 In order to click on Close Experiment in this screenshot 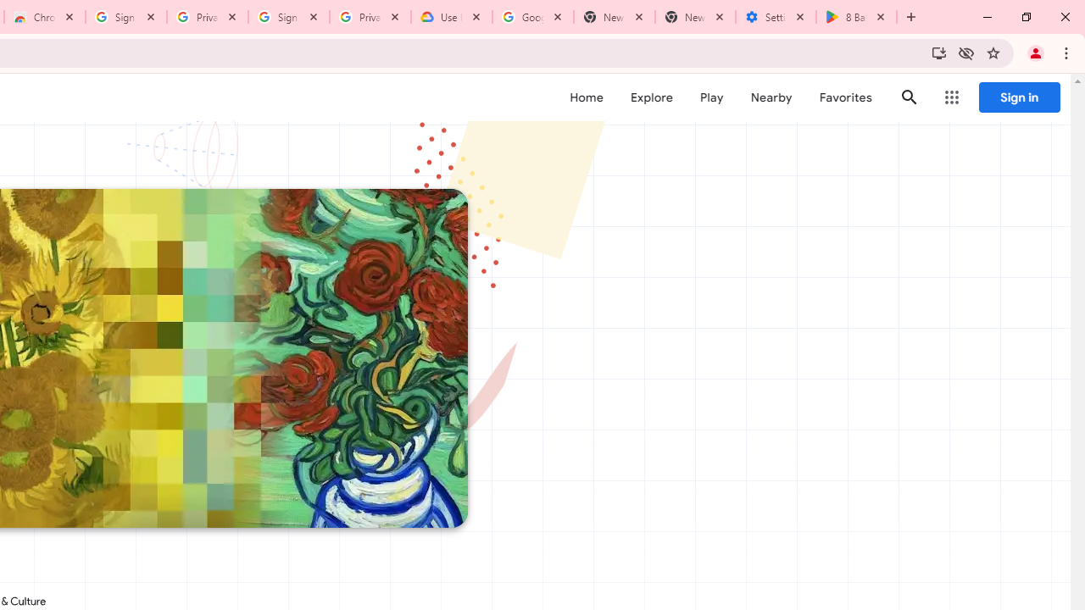, I will do `click(1036, 107)`.